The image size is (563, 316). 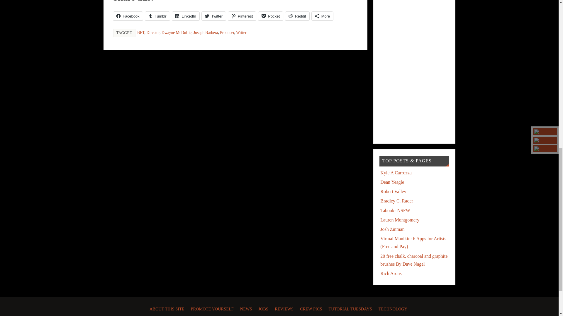 What do you see at coordinates (128, 16) in the screenshot?
I see `Facebook` at bounding box center [128, 16].